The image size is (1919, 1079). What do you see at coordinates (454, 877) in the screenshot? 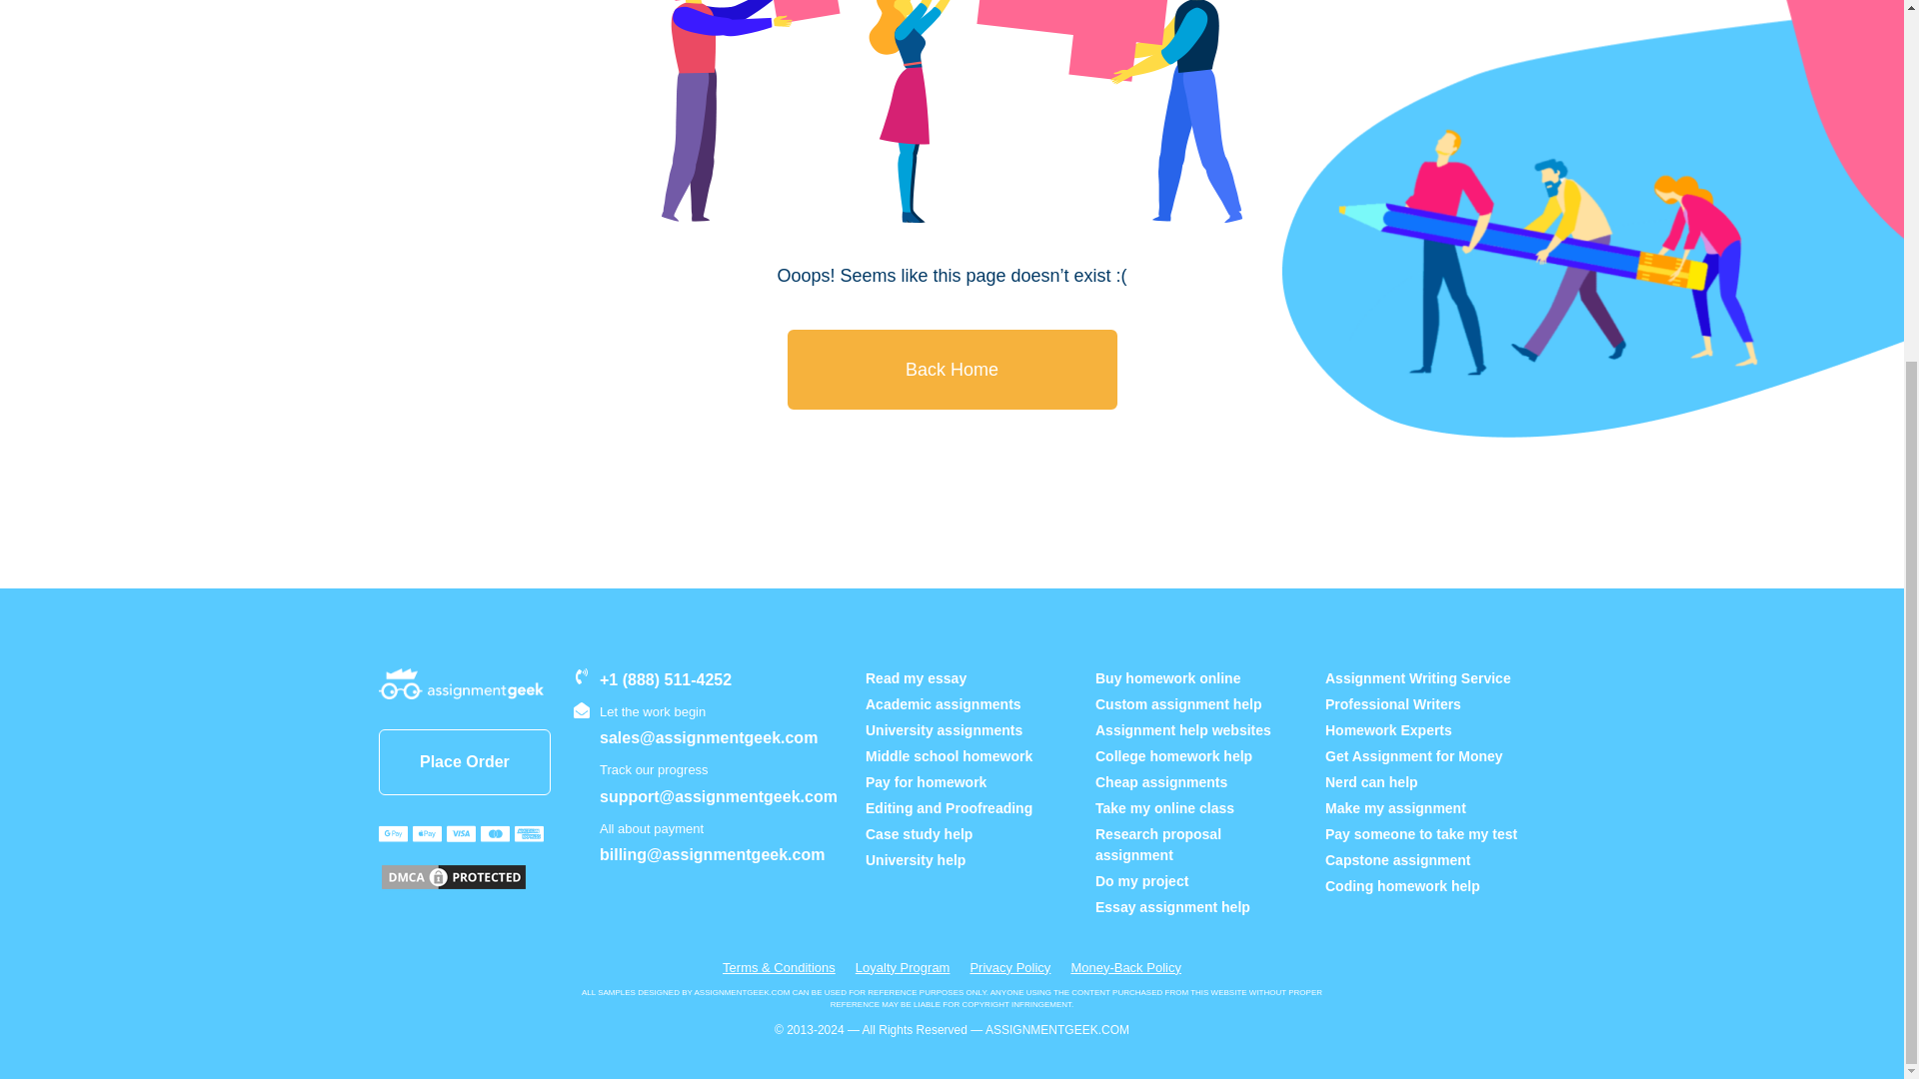
I see `DMCA.com Protection Status` at bounding box center [454, 877].